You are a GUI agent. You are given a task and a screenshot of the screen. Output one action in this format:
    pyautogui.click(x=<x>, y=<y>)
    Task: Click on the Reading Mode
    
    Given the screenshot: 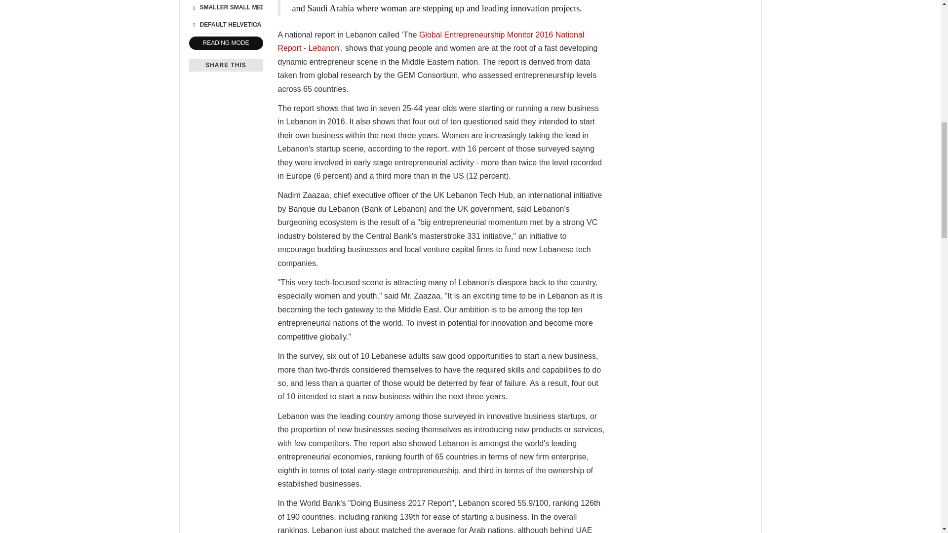 What is the action you would take?
    pyautogui.click(x=225, y=43)
    